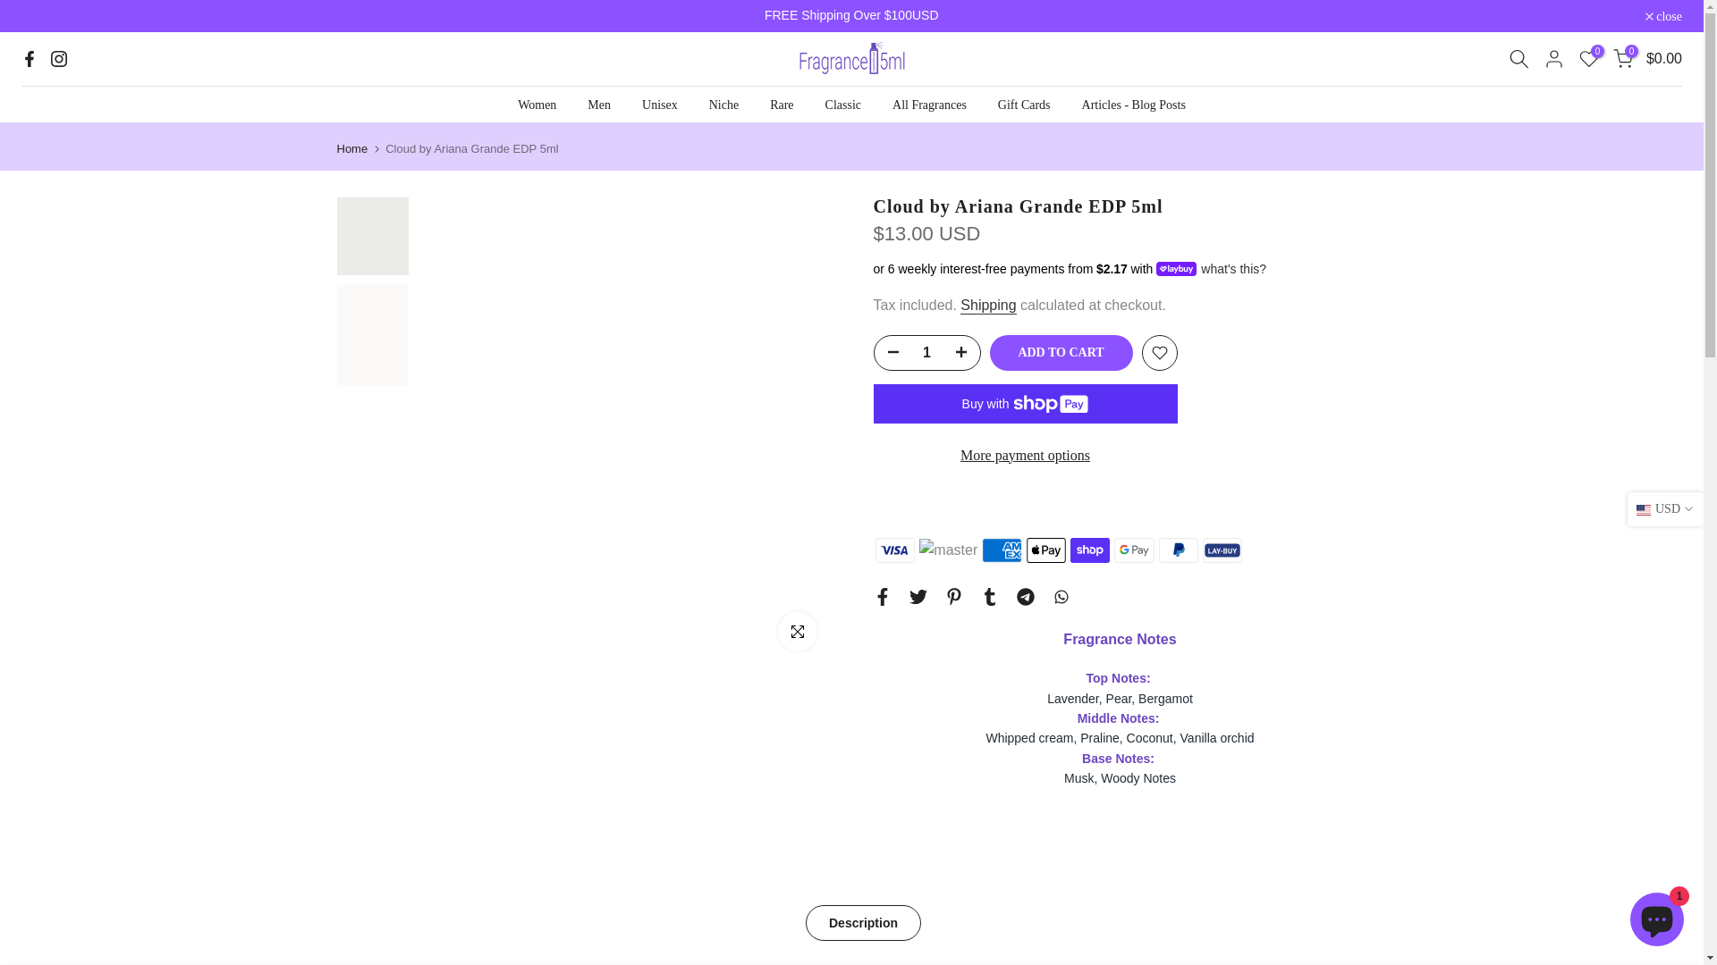  What do you see at coordinates (1231, 268) in the screenshot?
I see `what's this?` at bounding box center [1231, 268].